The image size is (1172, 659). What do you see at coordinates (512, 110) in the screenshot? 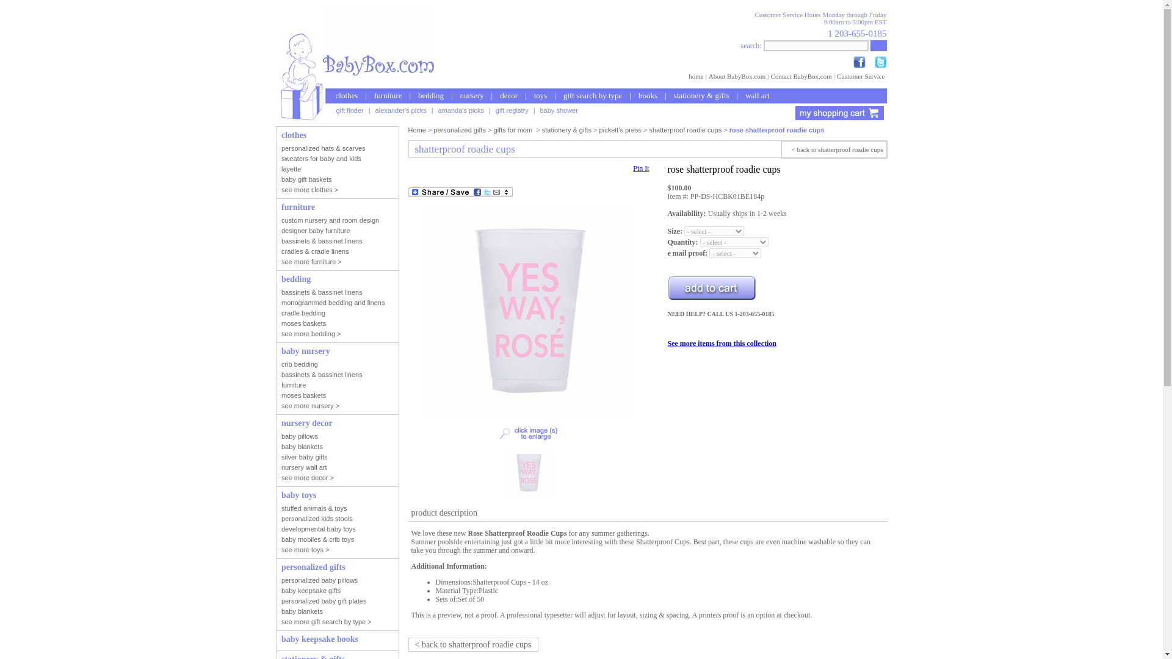
I see `gift services` at bounding box center [512, 110].